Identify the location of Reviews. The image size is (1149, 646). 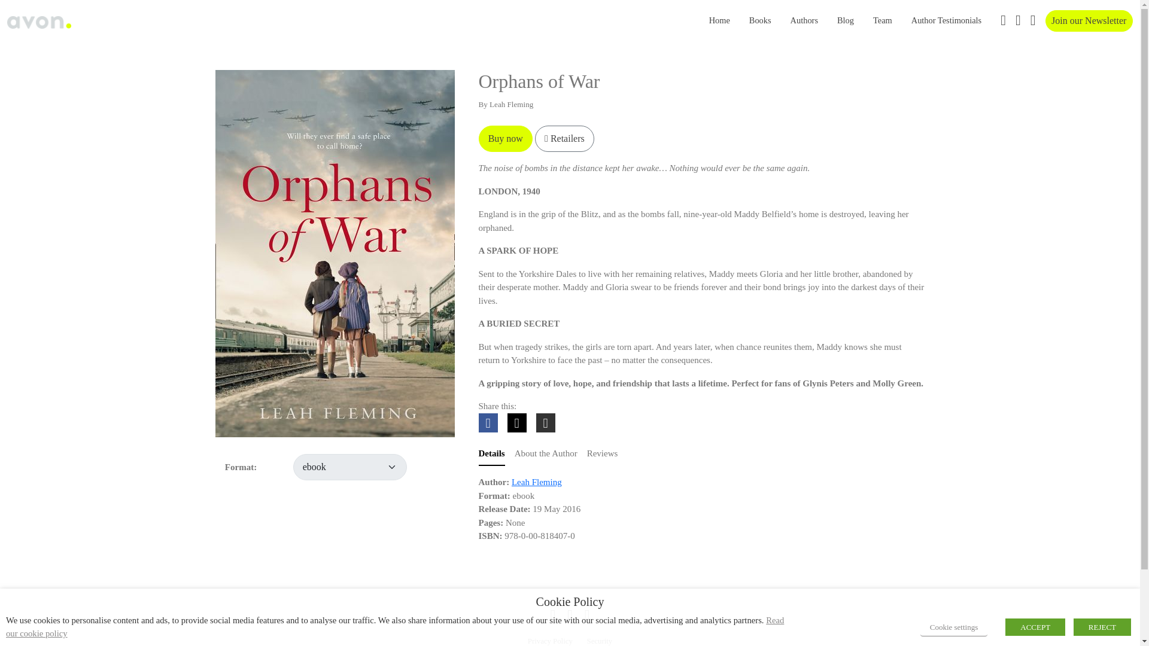
(602, 453).